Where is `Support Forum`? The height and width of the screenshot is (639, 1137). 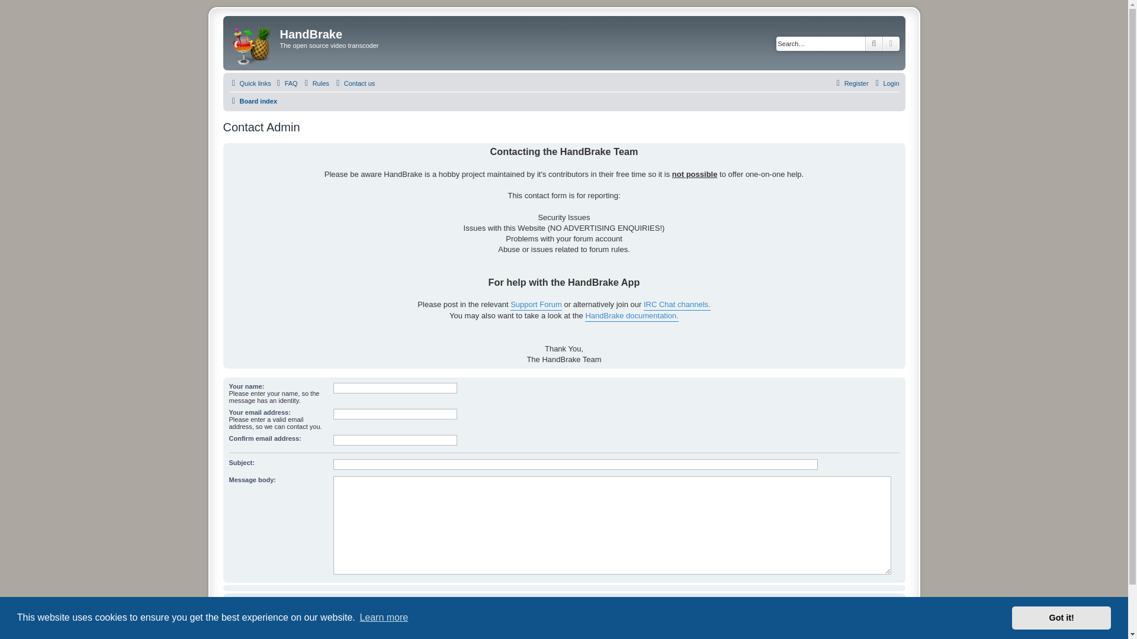 Support Forum is located at coordinates (536, 305).